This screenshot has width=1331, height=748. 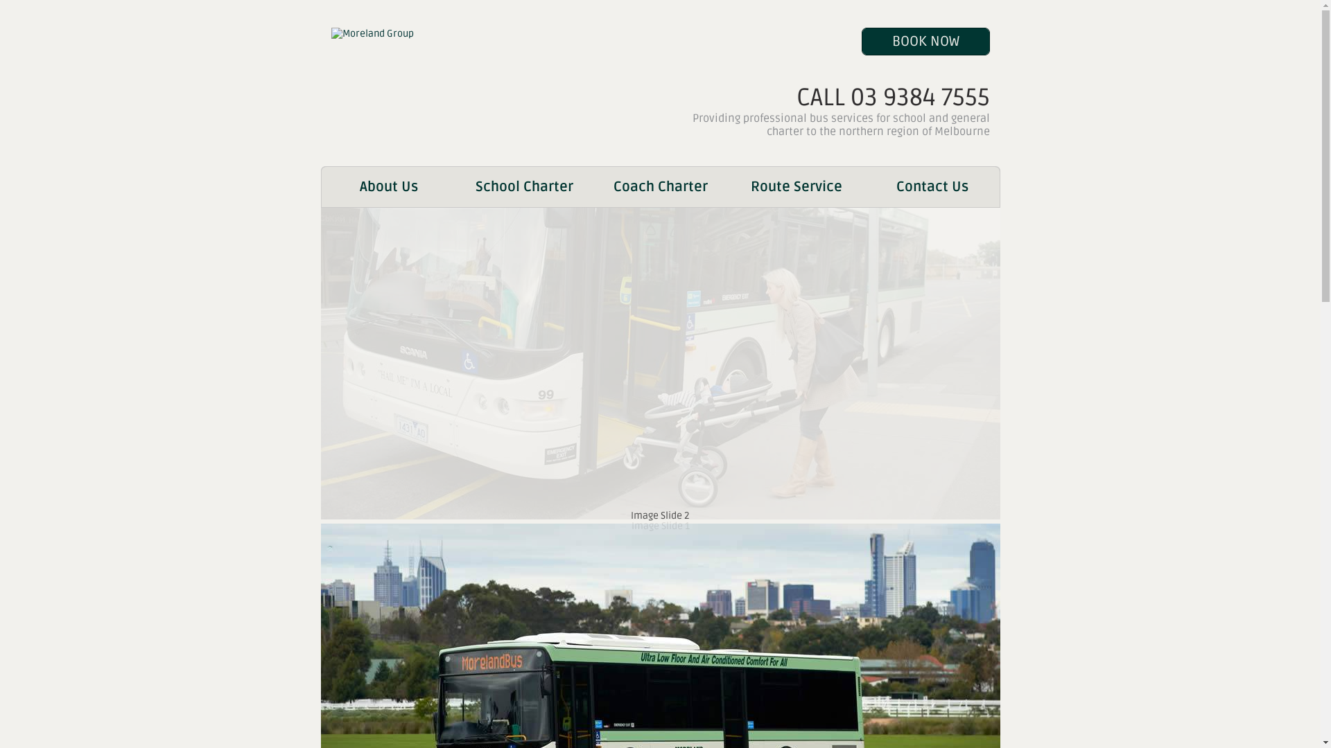 I want to click on Coach Charter, so click(x=660, y=187).